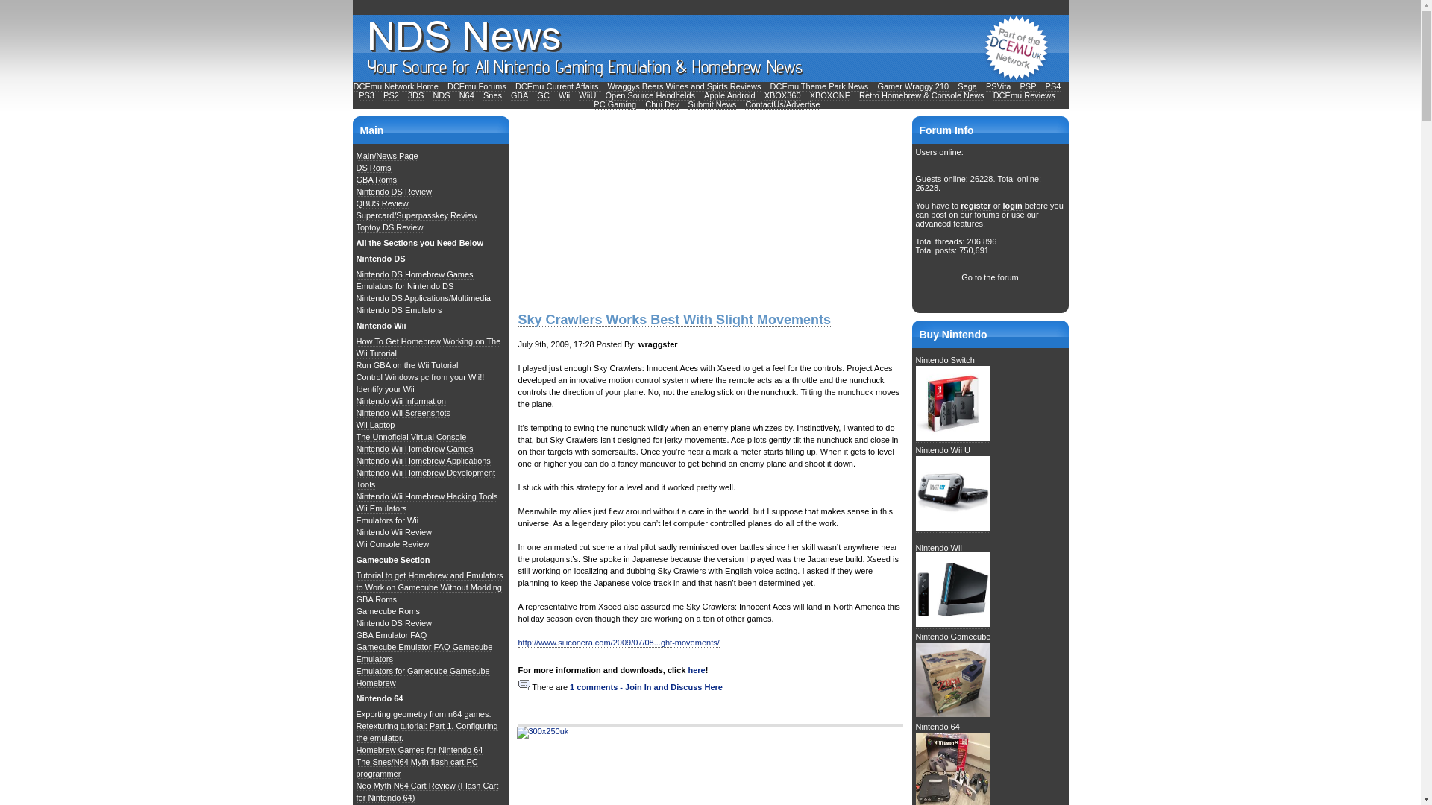 The height and width of the screenshot is (805, 1432). What do you see at coordinates (729, 95) in the screenshot?
I see `Apple Android` at bounding box center [729, 95].